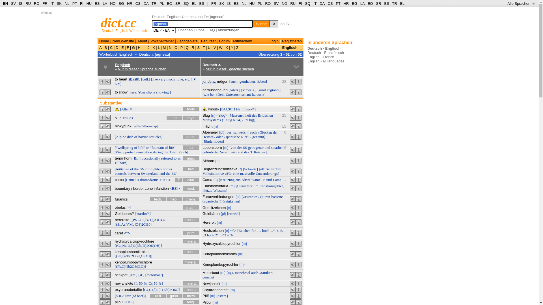  I want to click on to, so click(175, 158).